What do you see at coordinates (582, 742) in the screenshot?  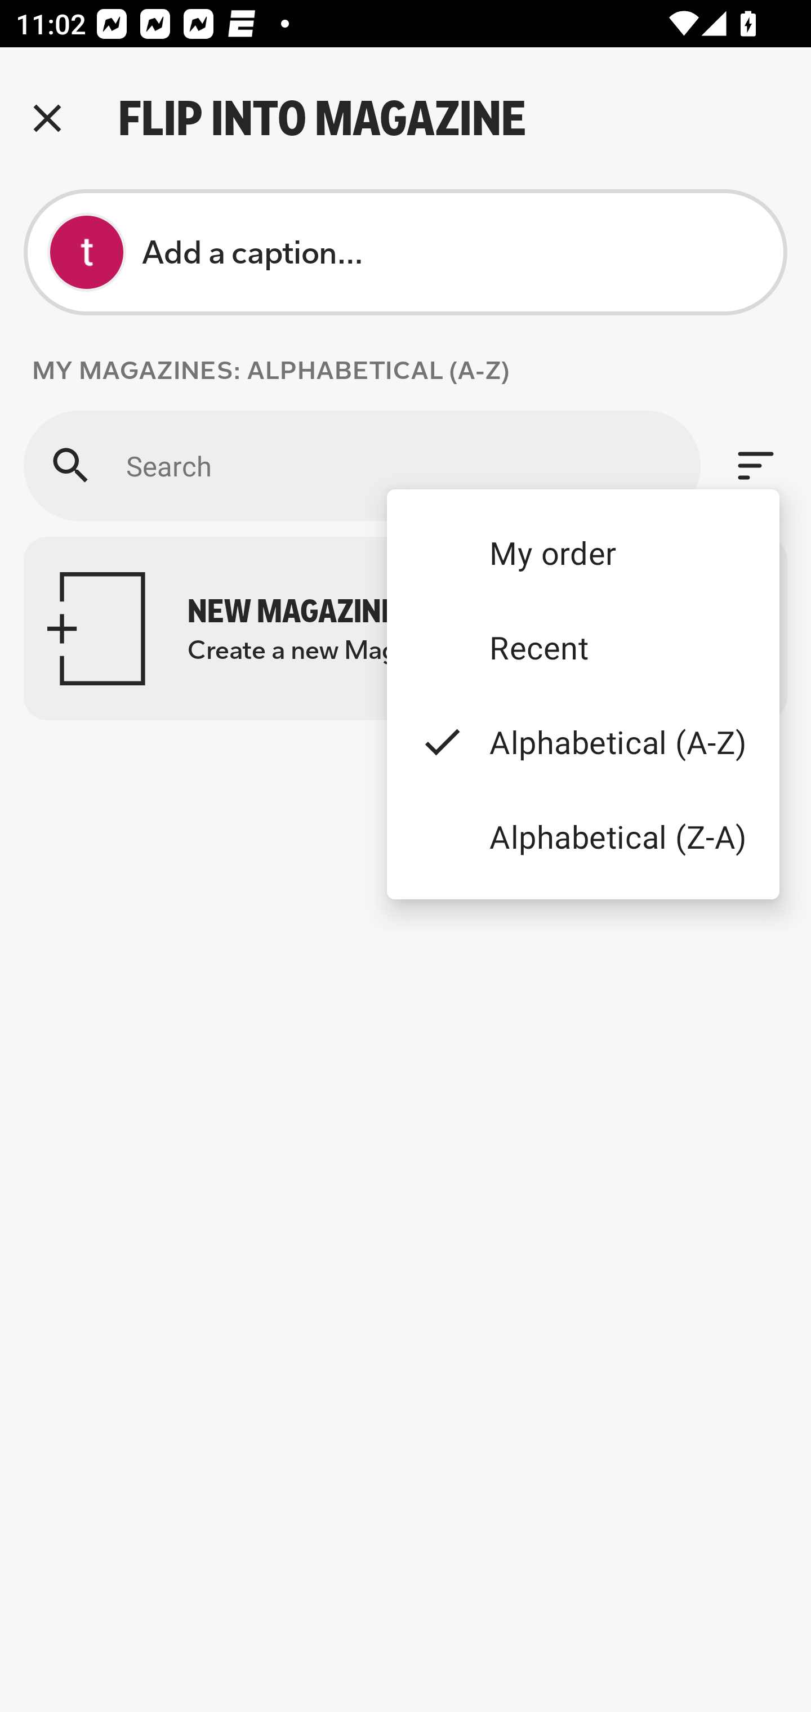 I see `Alphabetical (A-Z)` at bounding box center [582, 742].